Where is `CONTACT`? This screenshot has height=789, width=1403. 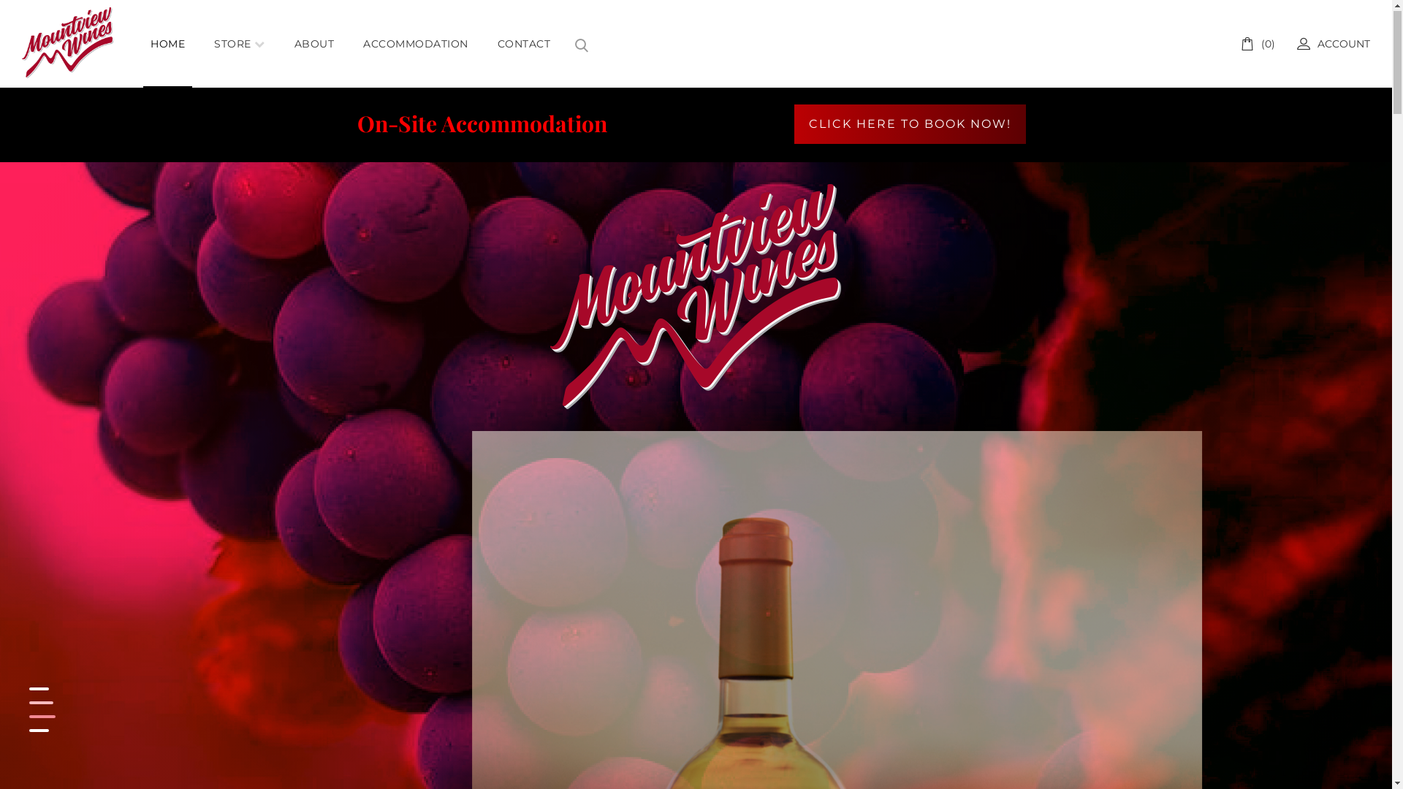
CONTACT is located at coordinates (525, 45).